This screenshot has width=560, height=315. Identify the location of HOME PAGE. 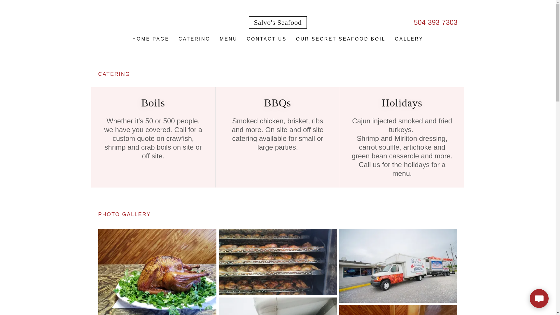
(151, 39).